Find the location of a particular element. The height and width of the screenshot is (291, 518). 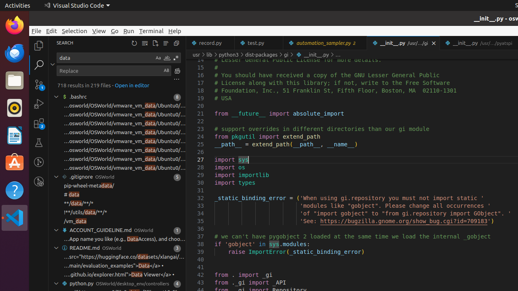

Firefox Web Browser is located at coordinates (15, 25).